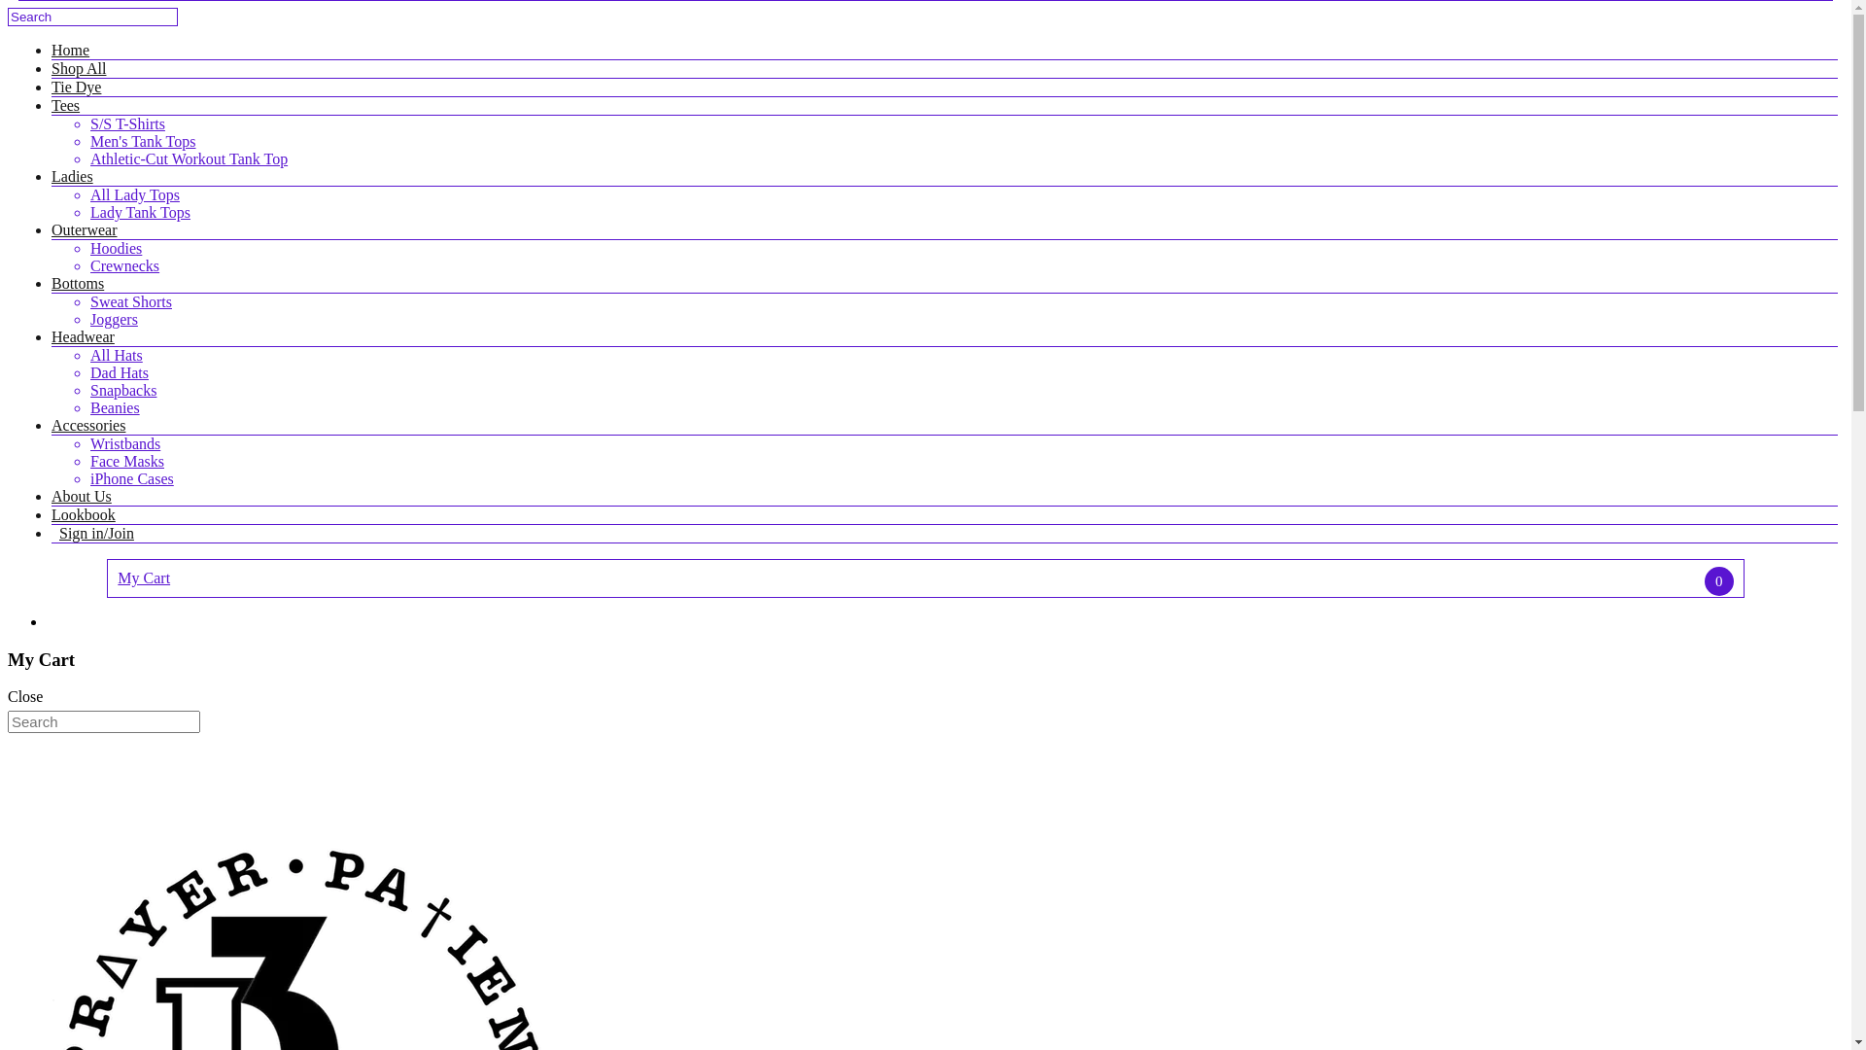  Describe the element at coordinates (128, 124) in the screenshot. I see `S/S T-Shirts` at that location.